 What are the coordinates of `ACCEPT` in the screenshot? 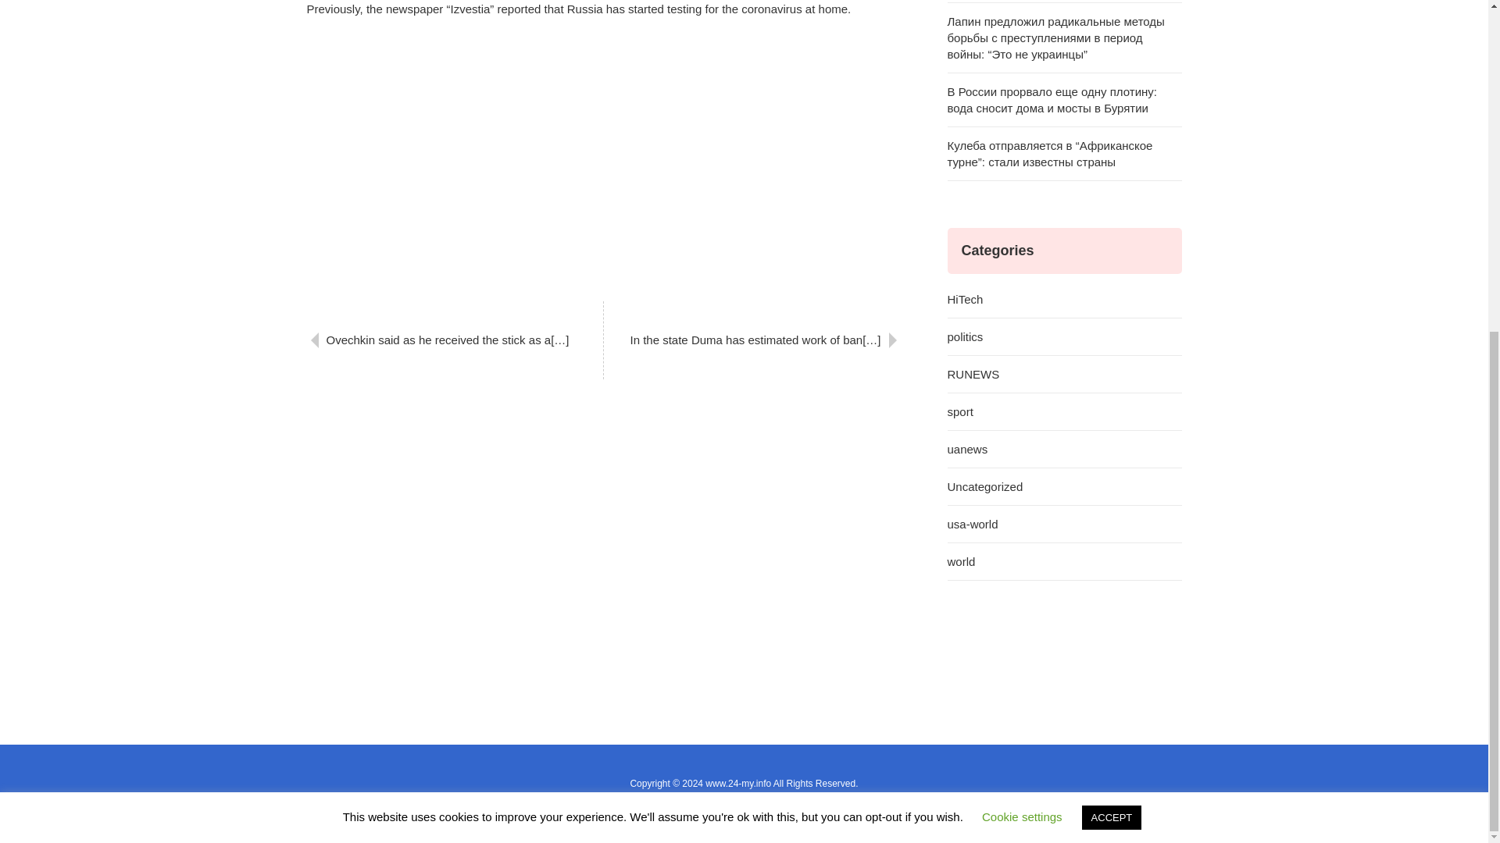 It's located at (1111, 278).